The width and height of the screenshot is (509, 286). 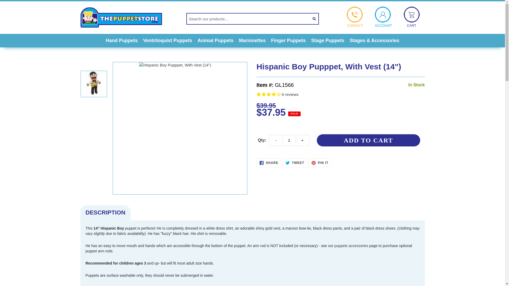 I want to click on Hand Puppets, so click(x=122, y=40).